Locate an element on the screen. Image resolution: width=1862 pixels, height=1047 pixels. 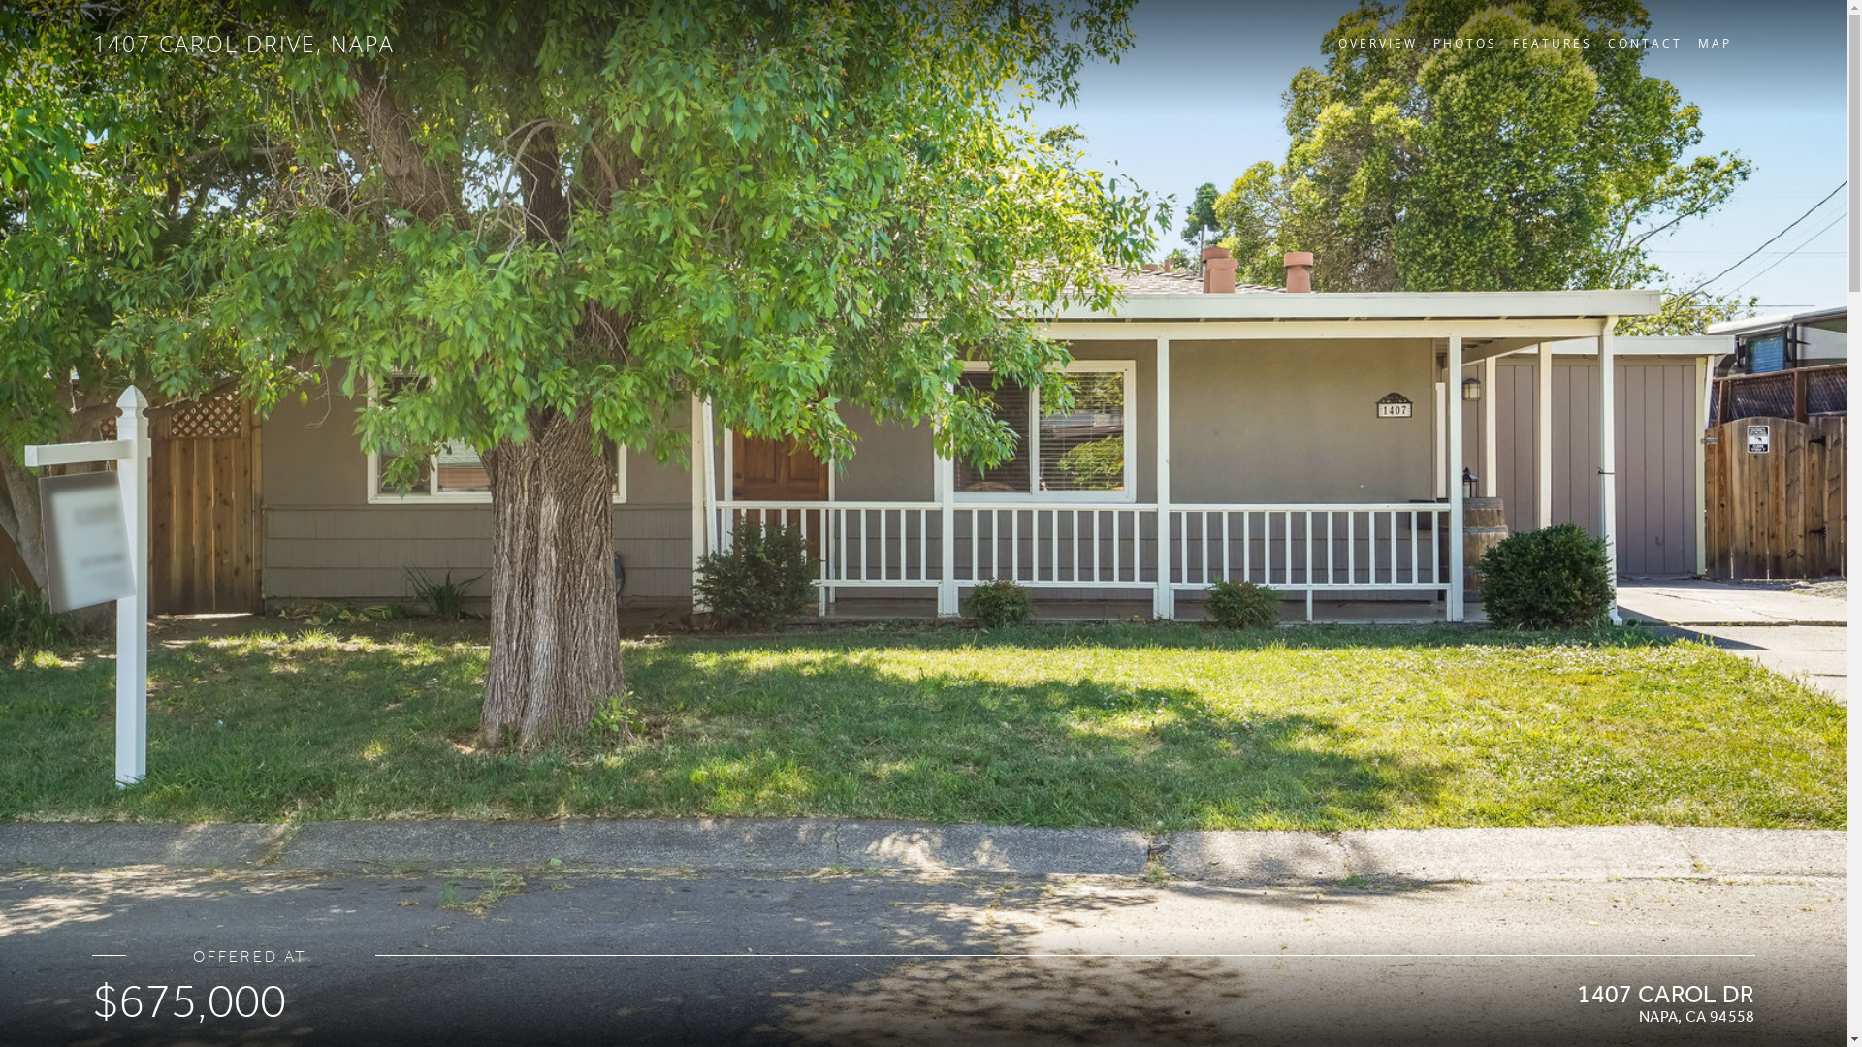
PHOTOS is located at coordinates (1465, 43).